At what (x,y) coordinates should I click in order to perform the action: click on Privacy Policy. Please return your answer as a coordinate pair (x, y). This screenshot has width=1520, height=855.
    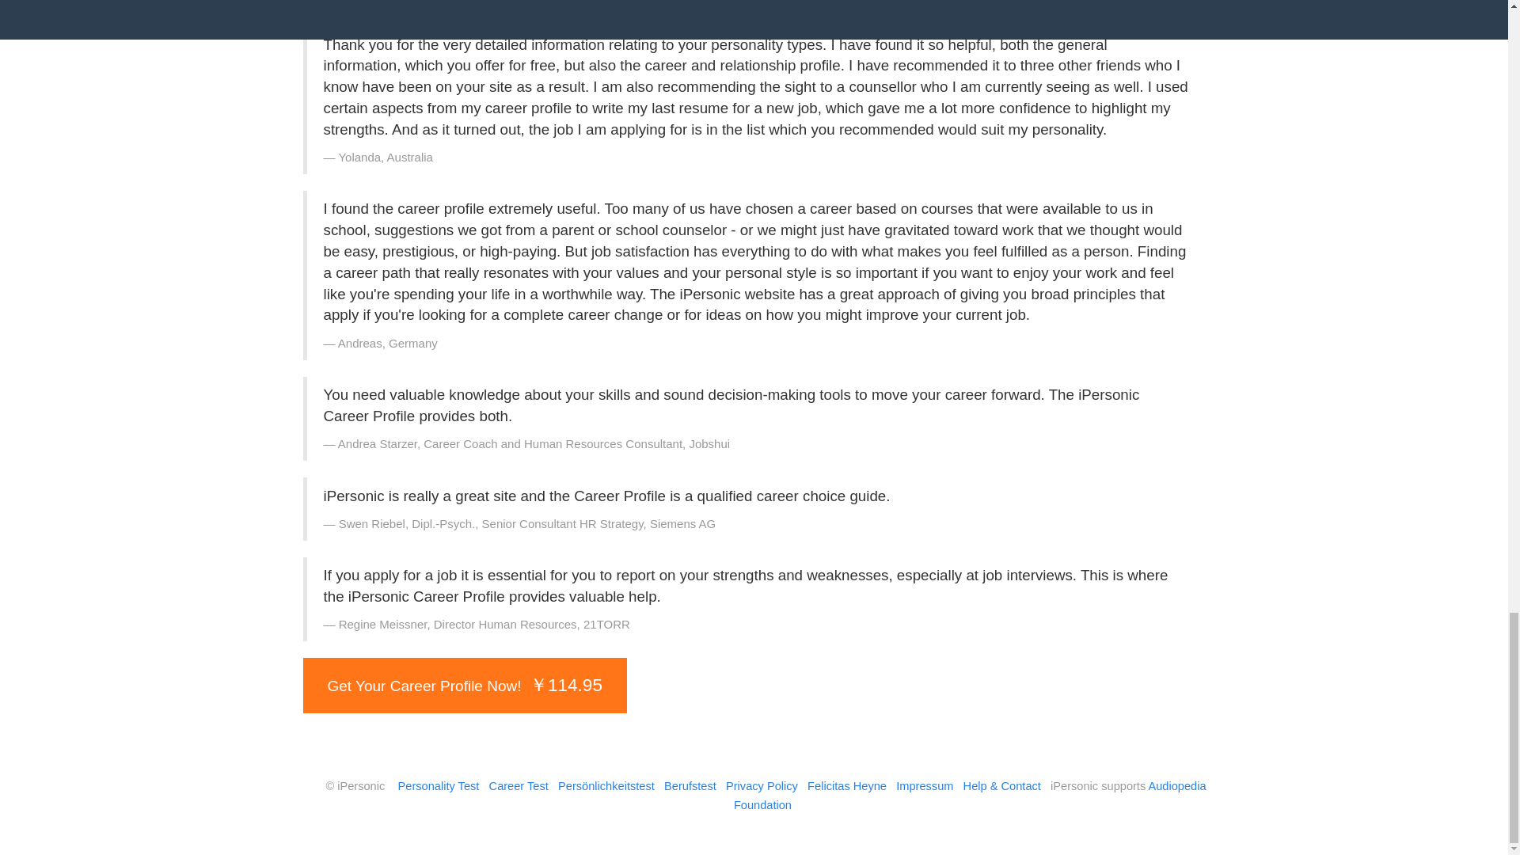
    Looking at the image, I should click on (762, 785).